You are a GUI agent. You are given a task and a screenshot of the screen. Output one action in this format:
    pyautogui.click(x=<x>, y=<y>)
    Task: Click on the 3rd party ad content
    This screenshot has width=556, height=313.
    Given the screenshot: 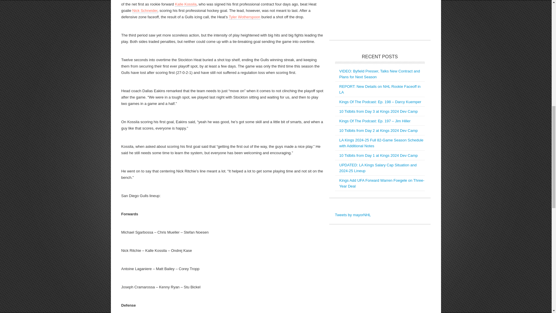 What is the action you would take?
    pyautogui.click(x=378, y=17)
    